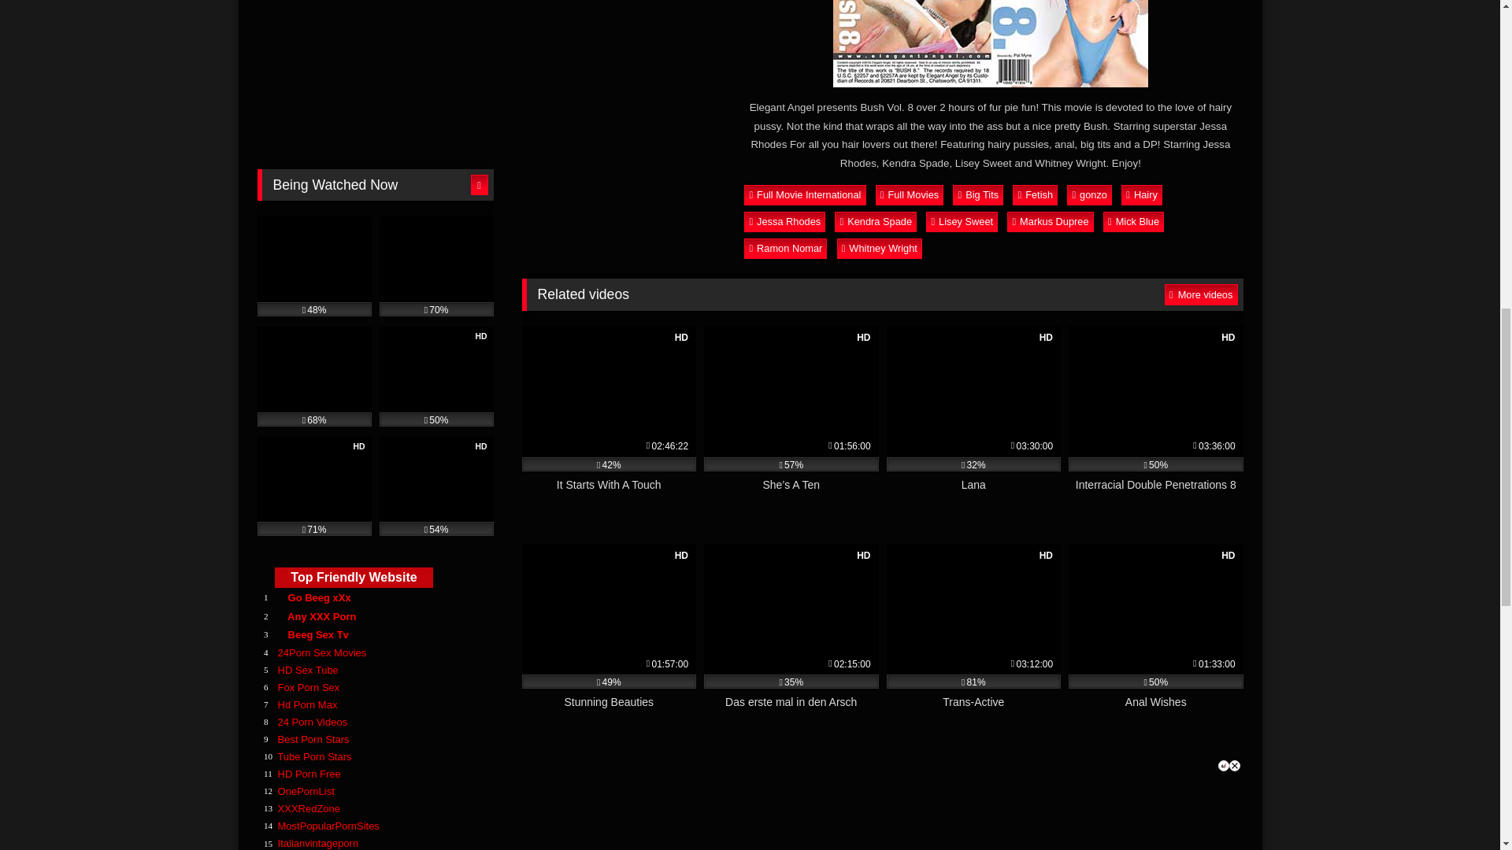 Image resolution: width=1512 pixels, height=850 pixels. I want to click on Fetish, so click(1035, 195).